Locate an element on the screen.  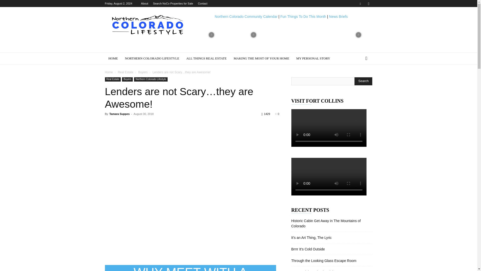
Contact is located at coordinates (202, 4).